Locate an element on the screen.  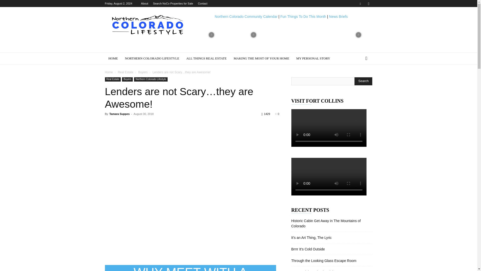
Contact is located at coordinates (202, 4).